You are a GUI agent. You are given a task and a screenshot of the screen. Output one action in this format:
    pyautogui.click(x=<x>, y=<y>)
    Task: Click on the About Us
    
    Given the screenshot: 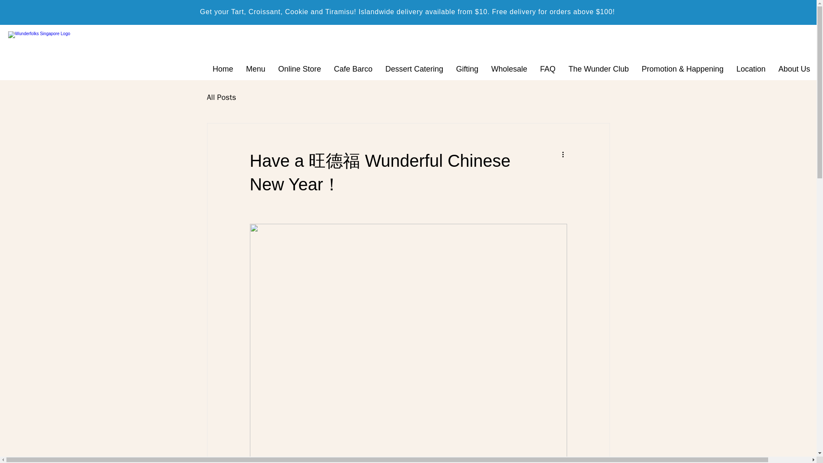 What is the action you would take?
    pyautogui.click(x=794, y=69)
    